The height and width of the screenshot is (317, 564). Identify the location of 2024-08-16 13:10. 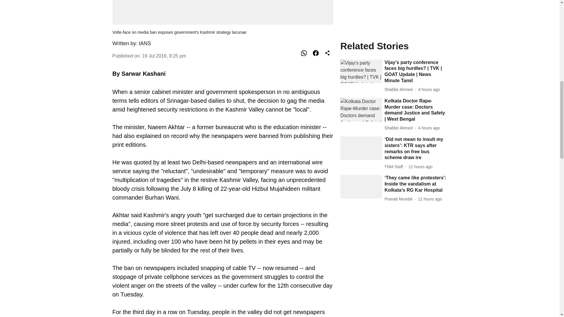
(430, 63).